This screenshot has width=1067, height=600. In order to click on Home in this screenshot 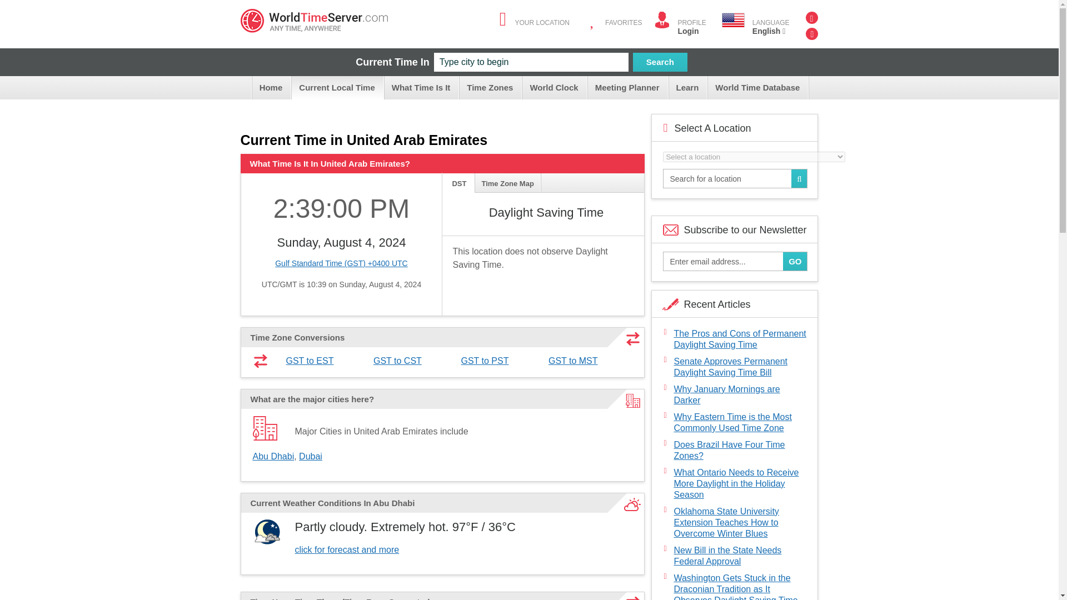, I will do `click(272, 88)`.